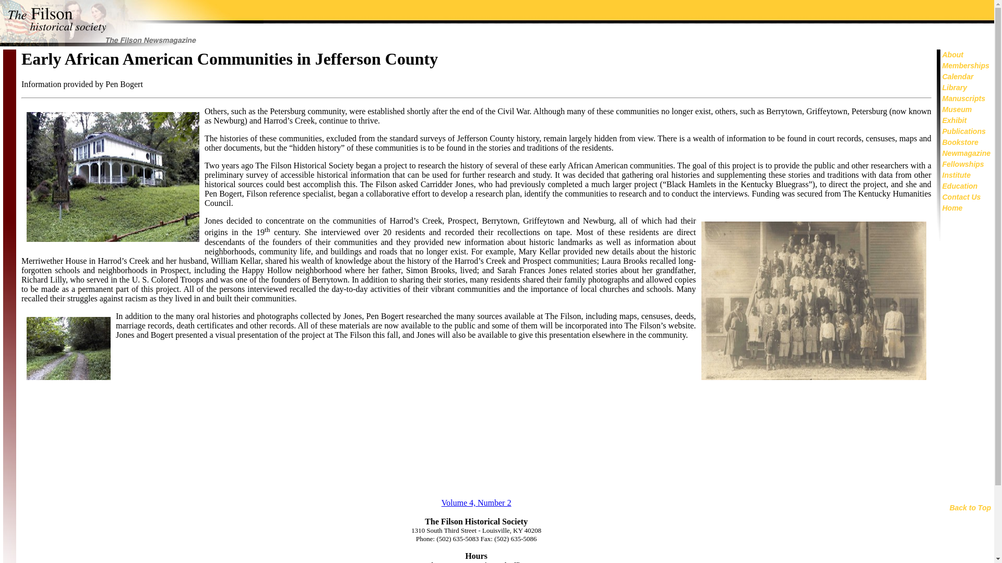 The width and height of the screenshot is (1002, 563). What do you see at coordinates (961, 197) in the screenshot?
I see `Contact Us` at bounding box center [961, 197].